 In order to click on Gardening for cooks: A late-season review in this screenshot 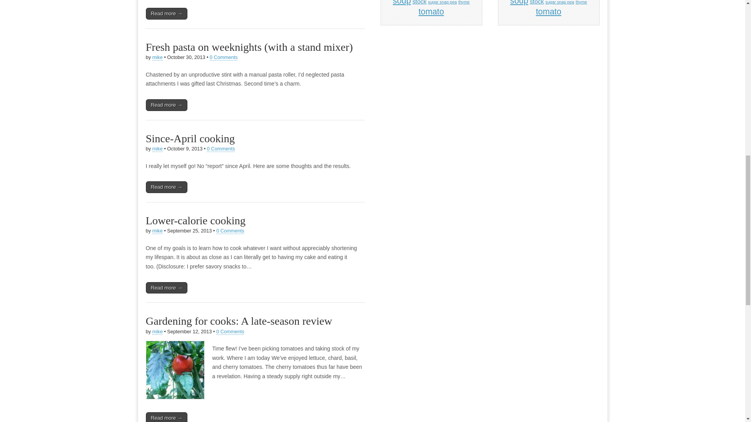, I will do `click(239, 321)`.